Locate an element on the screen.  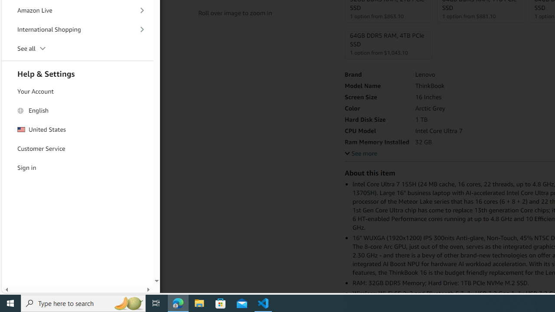
64GB DDR5 RAM, 4TB PCIe SSD 1 option from $1,043.10 is located at coordinates (389, 44).